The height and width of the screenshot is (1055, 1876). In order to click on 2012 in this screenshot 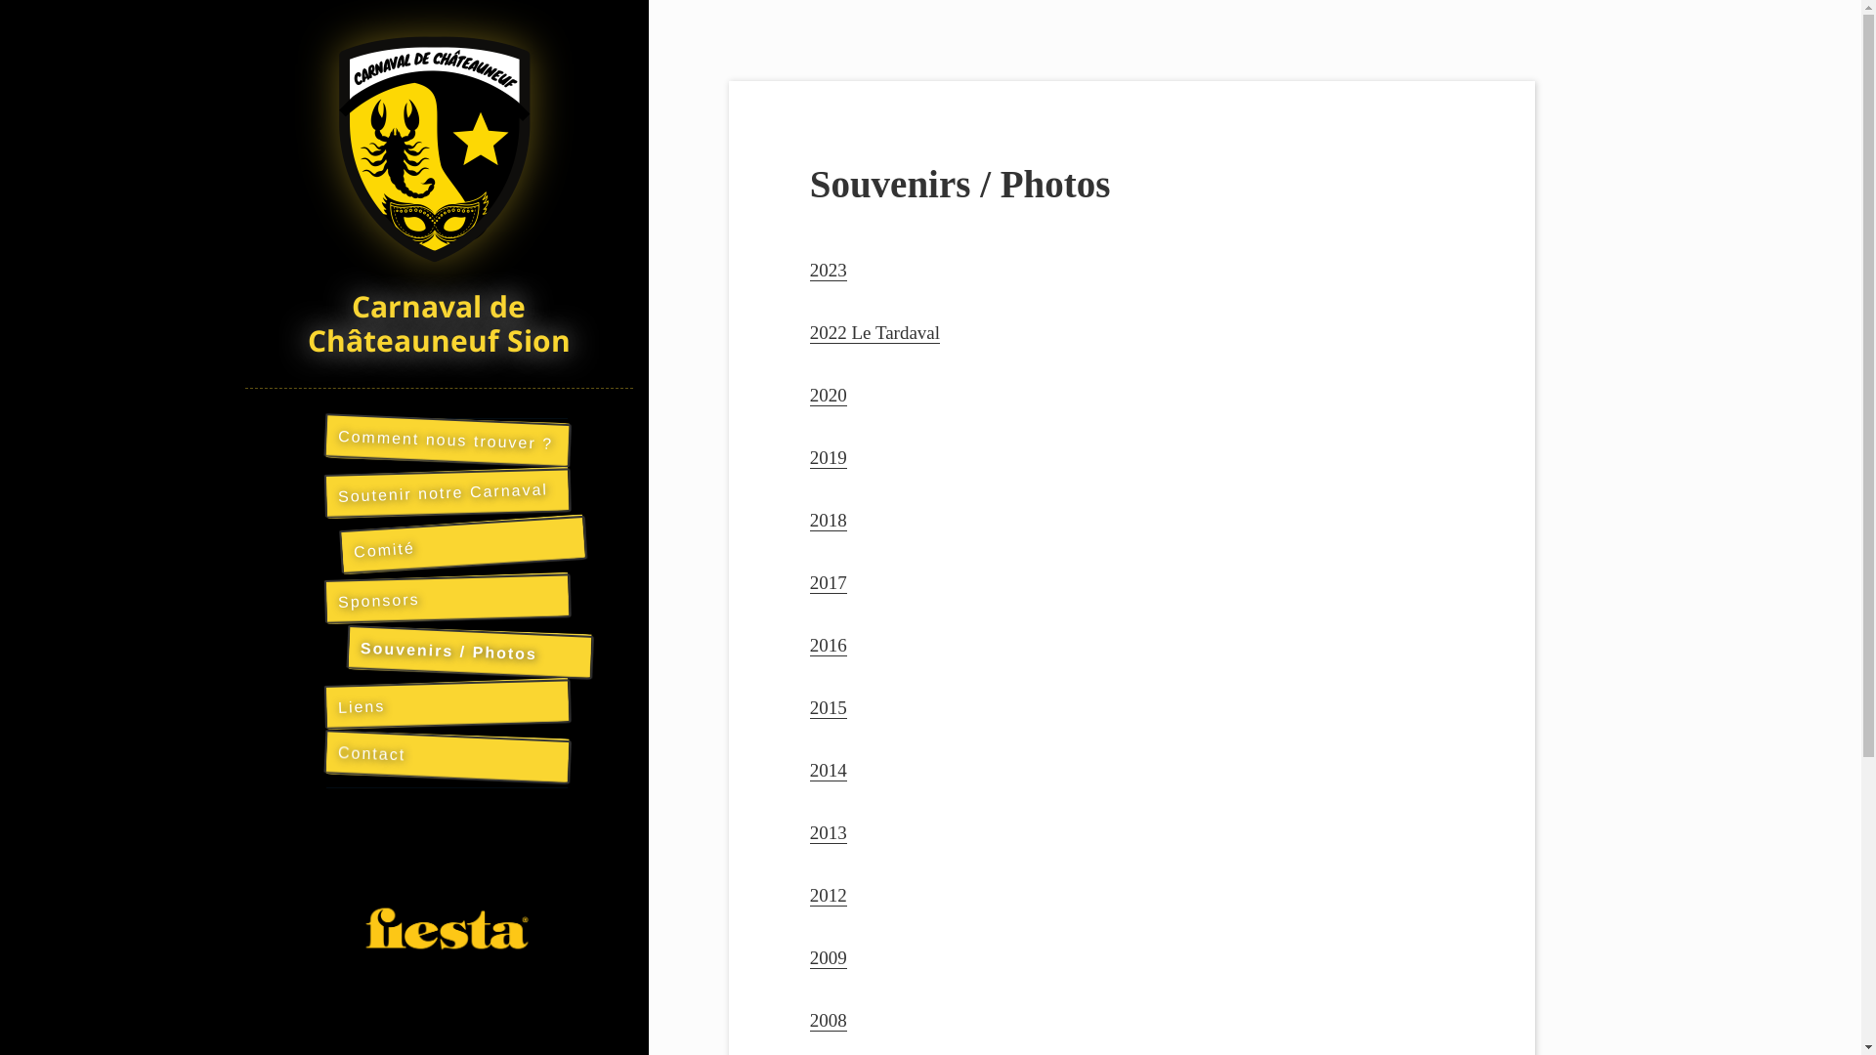, I will do `click(829, 896)`.